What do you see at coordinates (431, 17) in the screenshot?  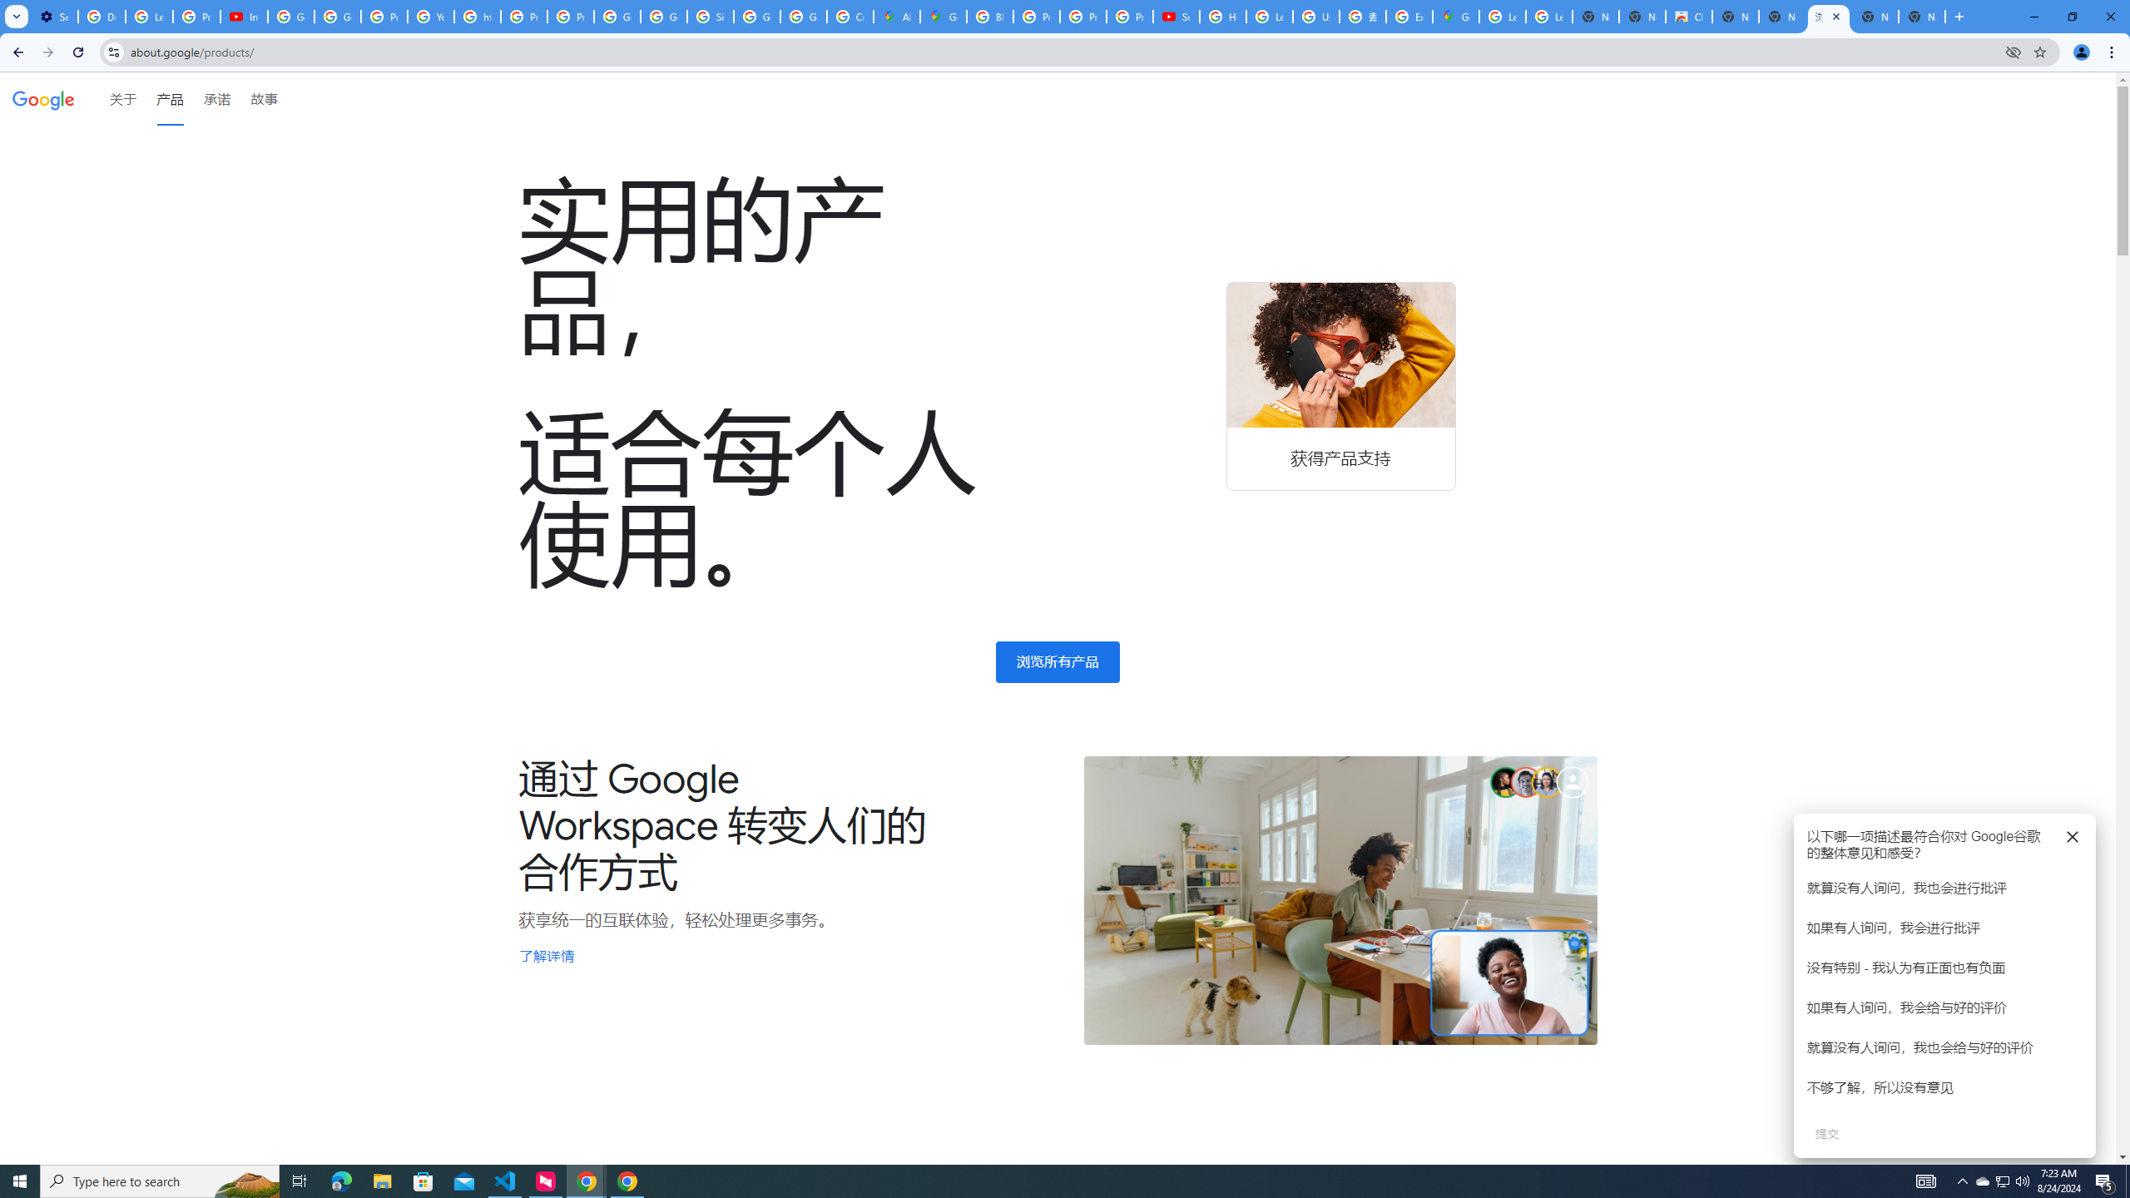 I see `YouTube` at bounding box center [431, 17].